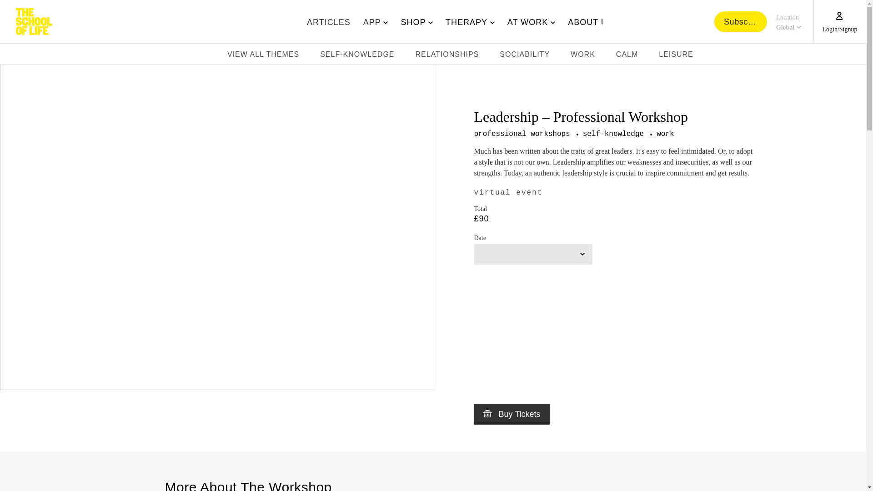  What do you see at coordinates (793, 55) in the screenshot?
I see `Instagram` at bounding box center [793, 55].